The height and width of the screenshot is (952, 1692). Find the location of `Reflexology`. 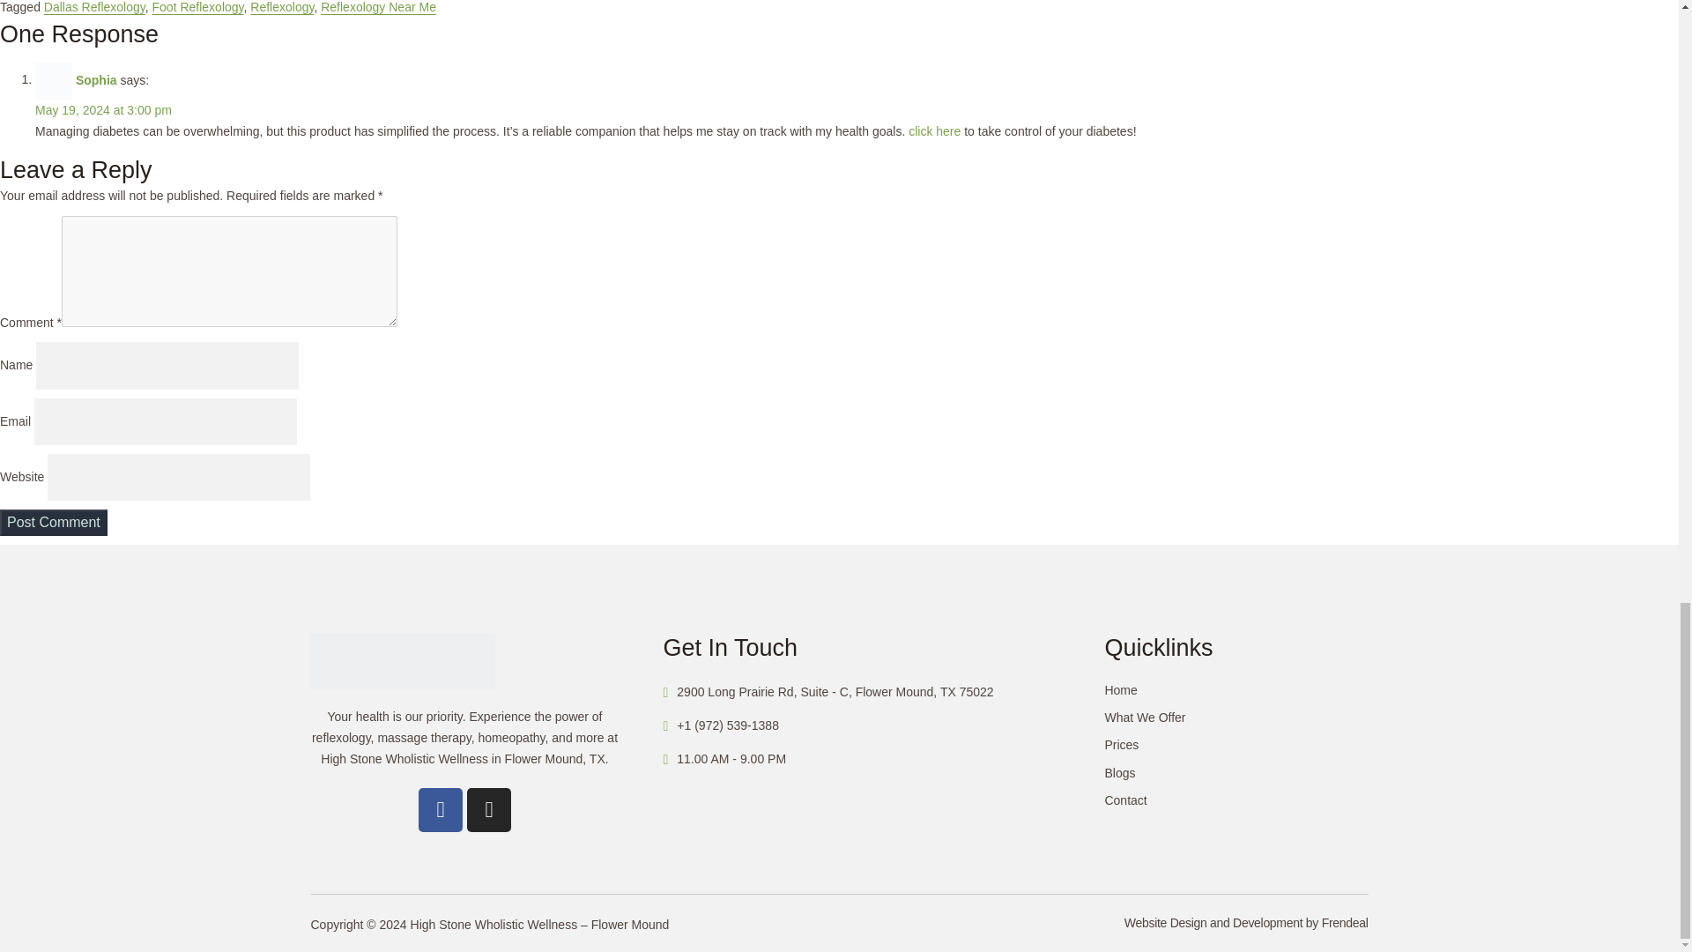

Reflexology is located at coordinates (1234, 648).